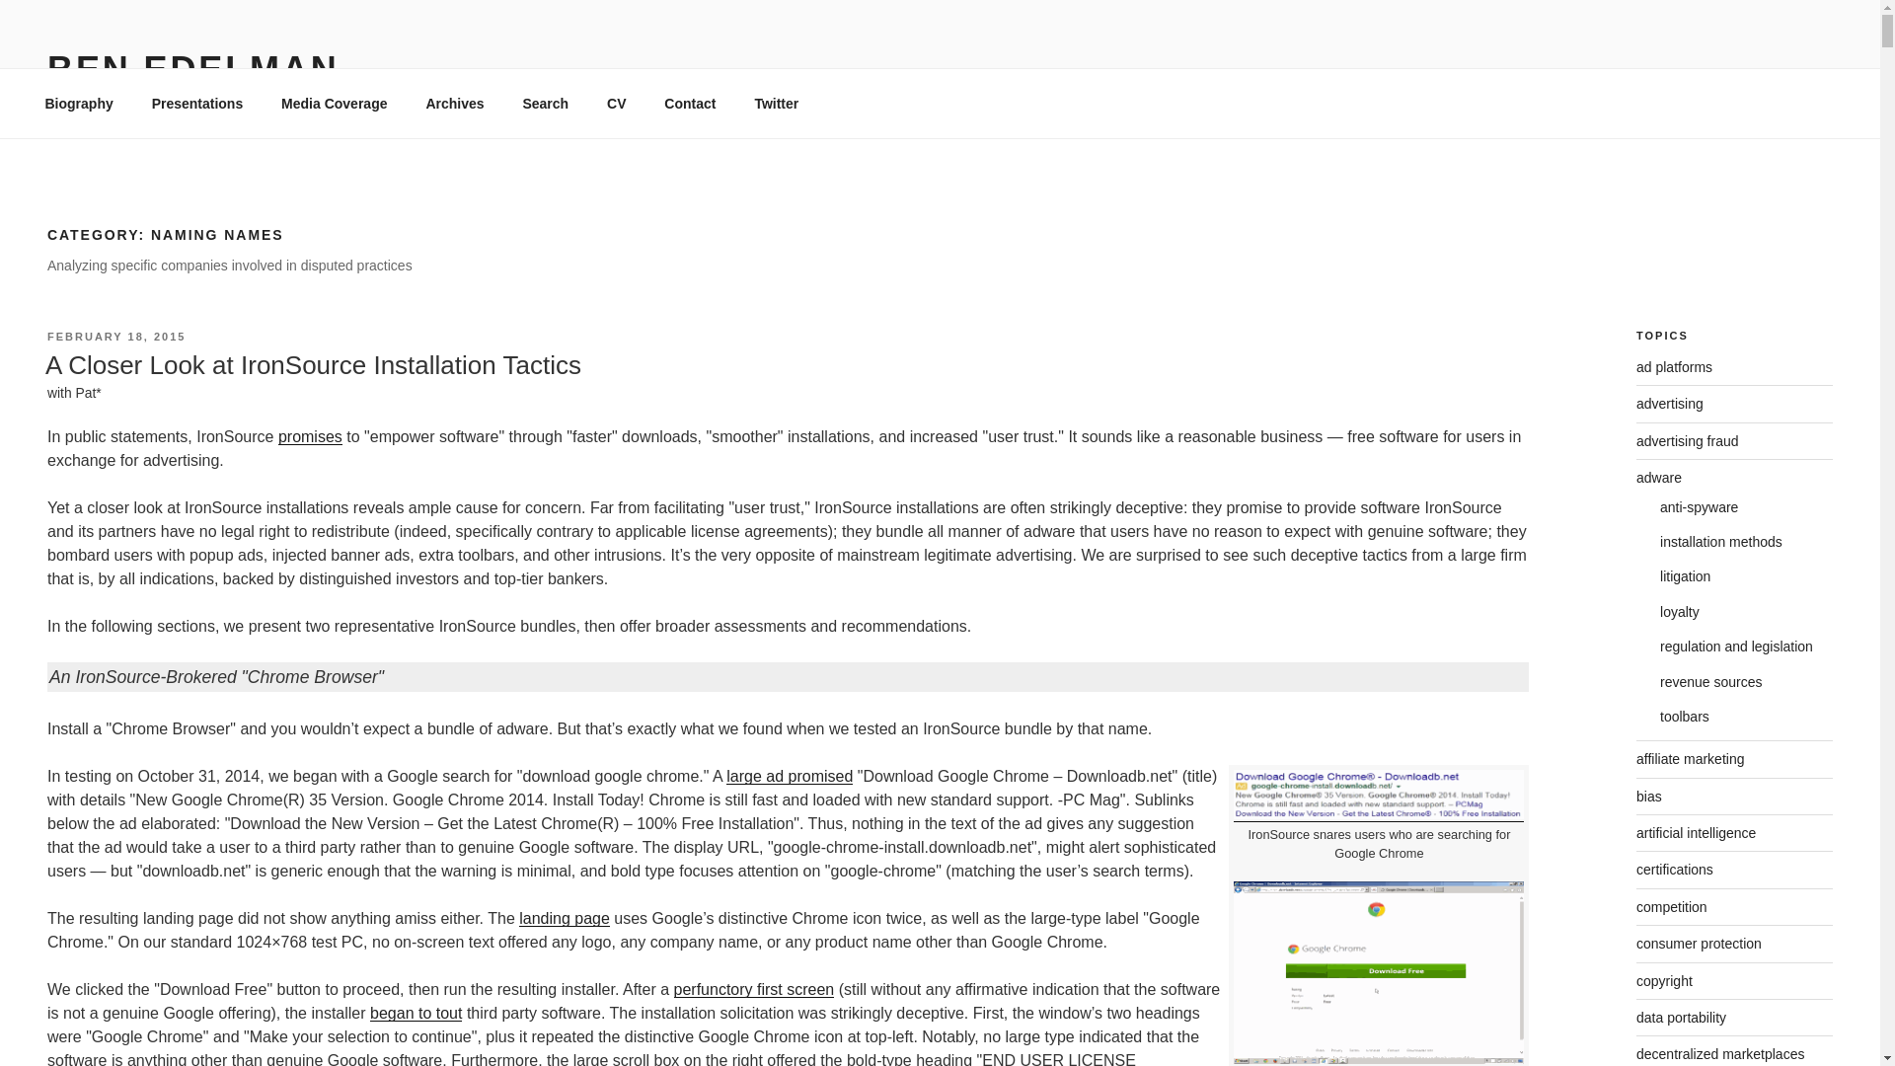 The width and height of the screenshot is (1895, 1066). What do you see at coordinates (193, 69) in the screenshot?
I see `BEN EDELMAN` at bounding box center [193, 69].